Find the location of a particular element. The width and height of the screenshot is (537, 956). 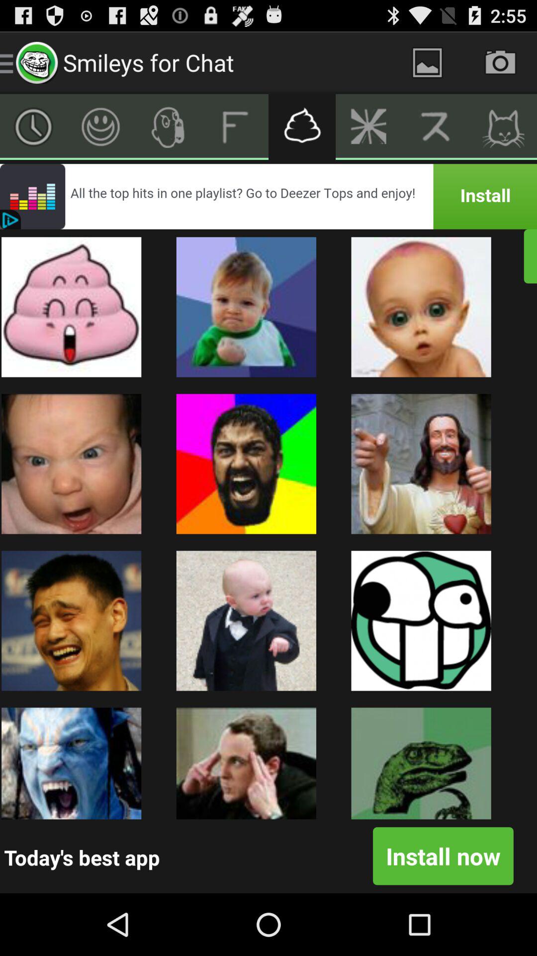

find emojis is located at coordinates (302, 127).